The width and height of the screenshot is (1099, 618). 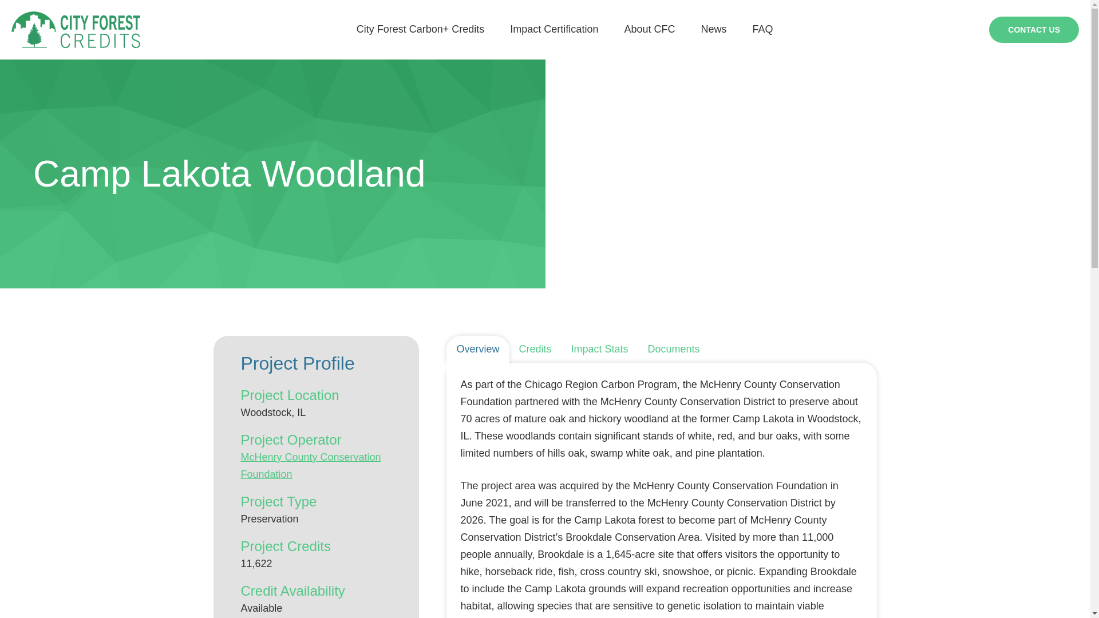 I want to click on News, so click(x=713, y=29).